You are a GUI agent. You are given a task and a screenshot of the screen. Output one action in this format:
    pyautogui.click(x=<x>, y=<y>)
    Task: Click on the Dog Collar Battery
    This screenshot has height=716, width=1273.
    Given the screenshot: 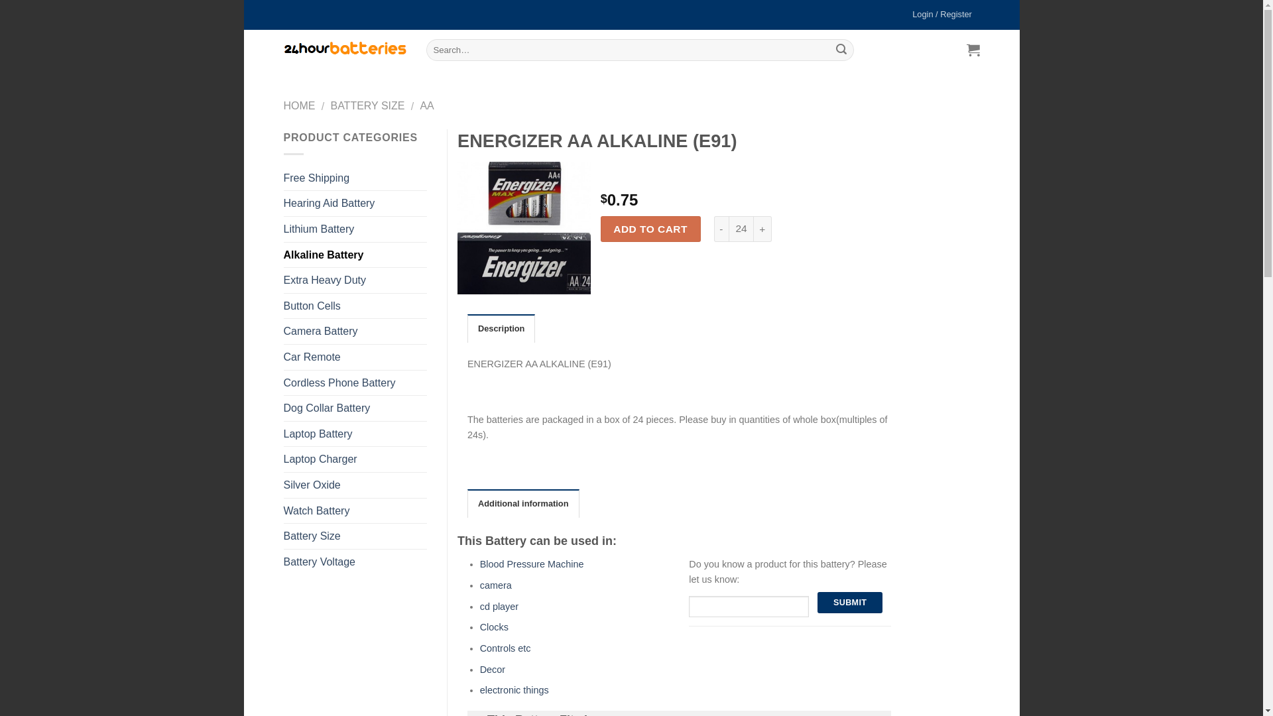 What is the action you would take?
    pyautogui.click(x=355, y=408)
    